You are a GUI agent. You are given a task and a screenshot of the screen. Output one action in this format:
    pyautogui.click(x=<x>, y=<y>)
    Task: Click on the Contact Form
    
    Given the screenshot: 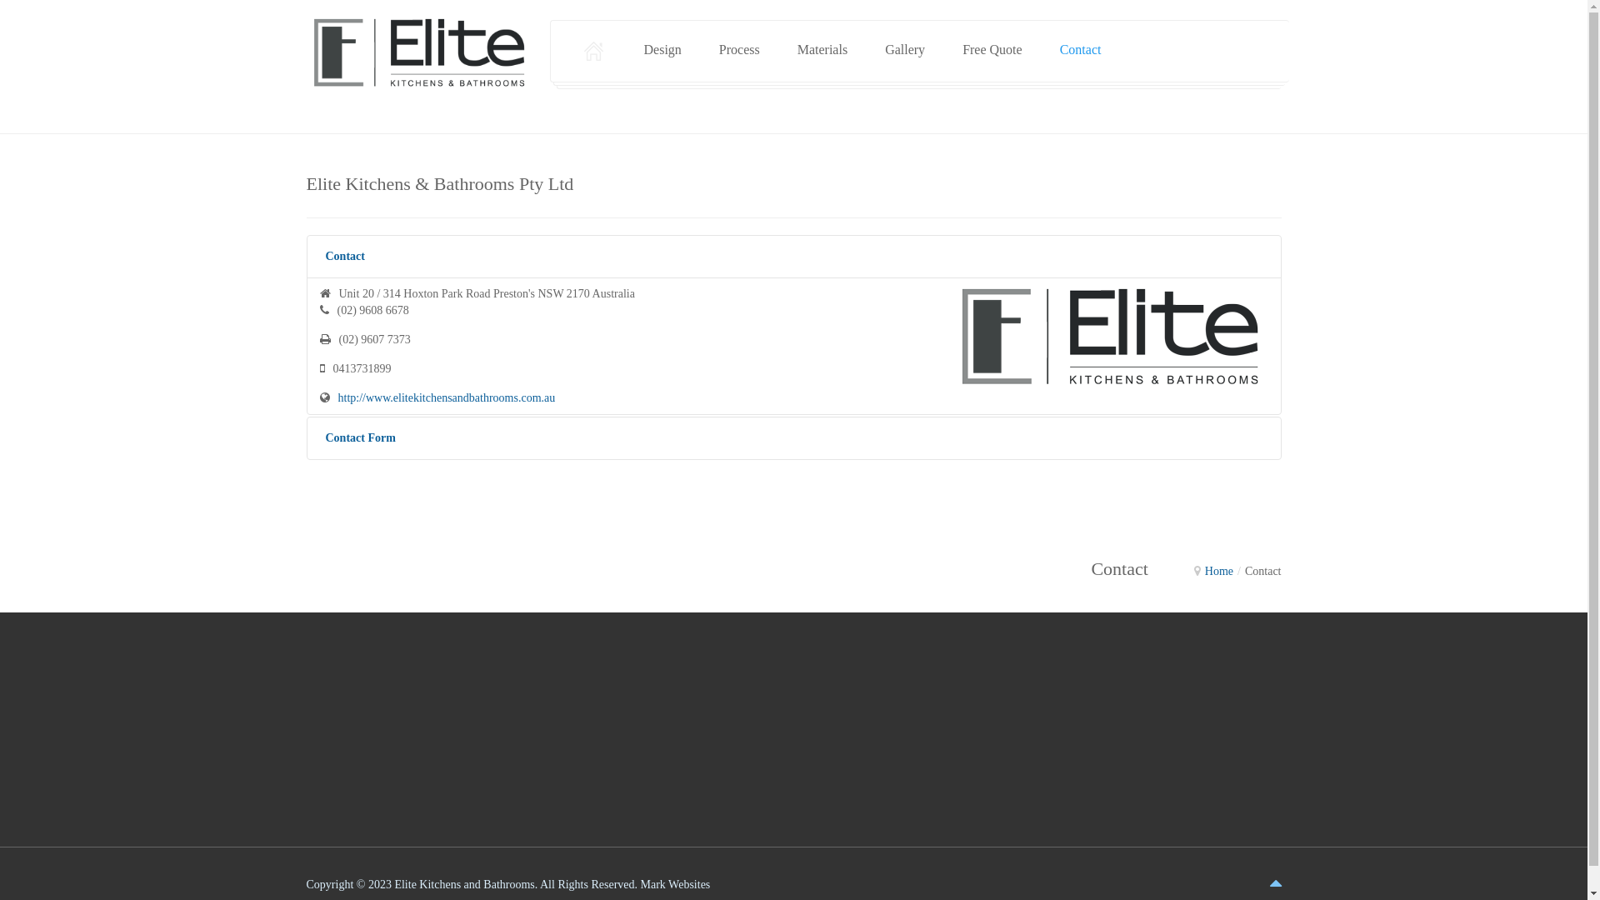 What is the action you would take?
    pyautogui.click(x=794, y=438)
    